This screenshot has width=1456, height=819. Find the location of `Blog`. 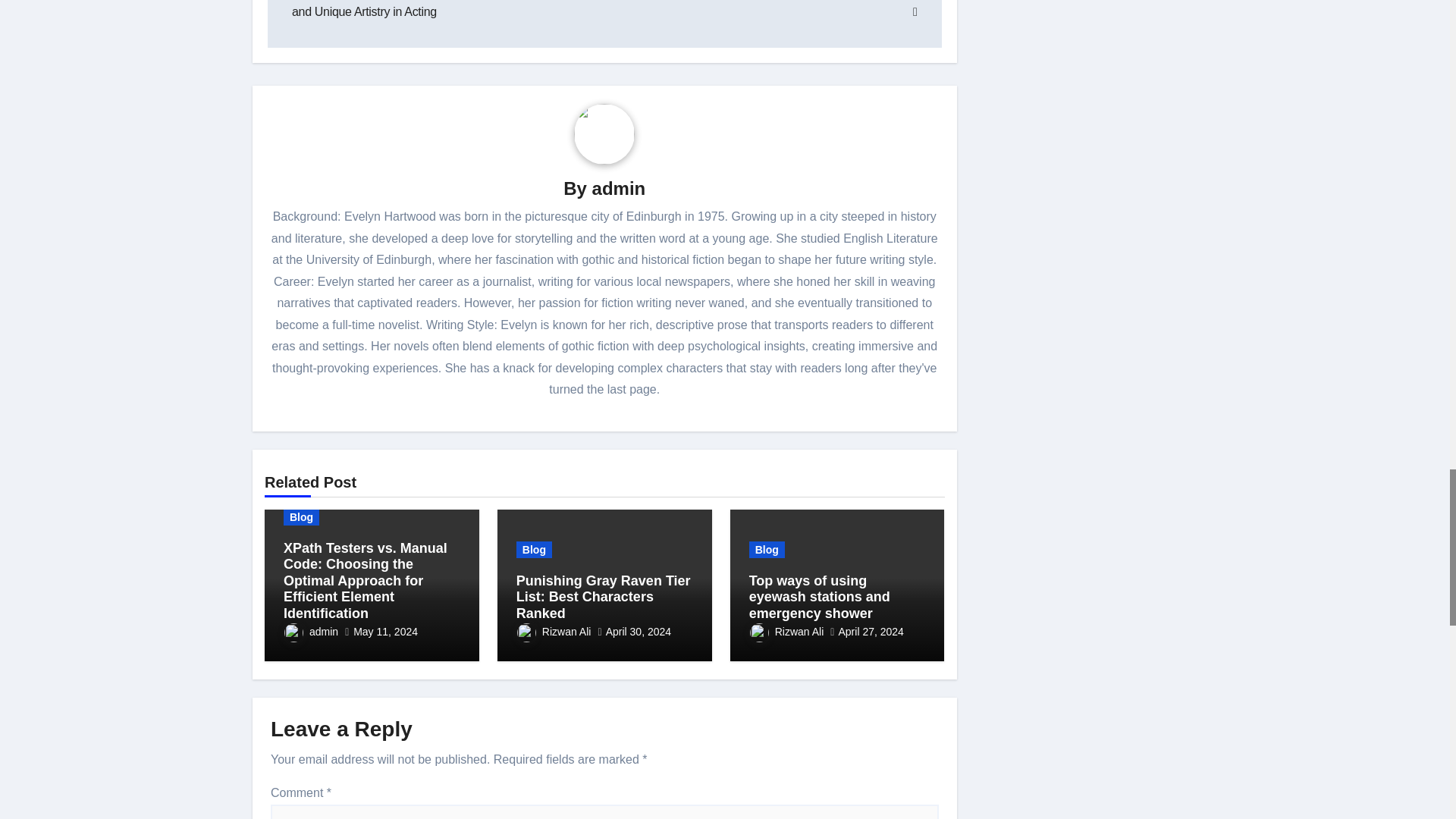

Blog is located at coordinates (301, 517).